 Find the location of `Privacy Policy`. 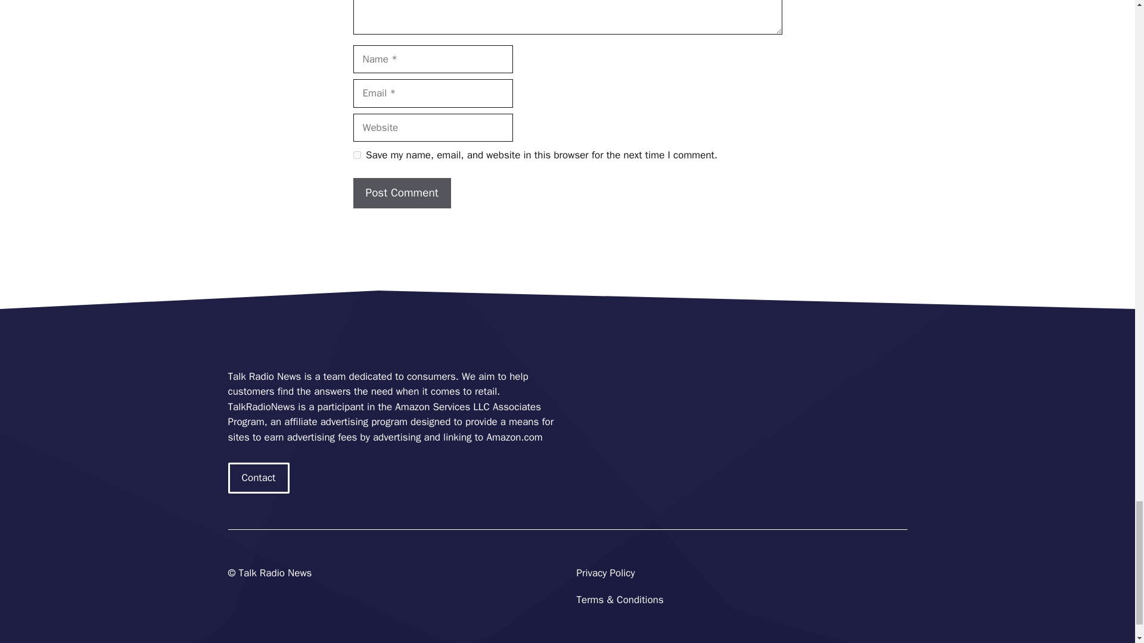

Privacy Policy is located at coordinates (605, 573).